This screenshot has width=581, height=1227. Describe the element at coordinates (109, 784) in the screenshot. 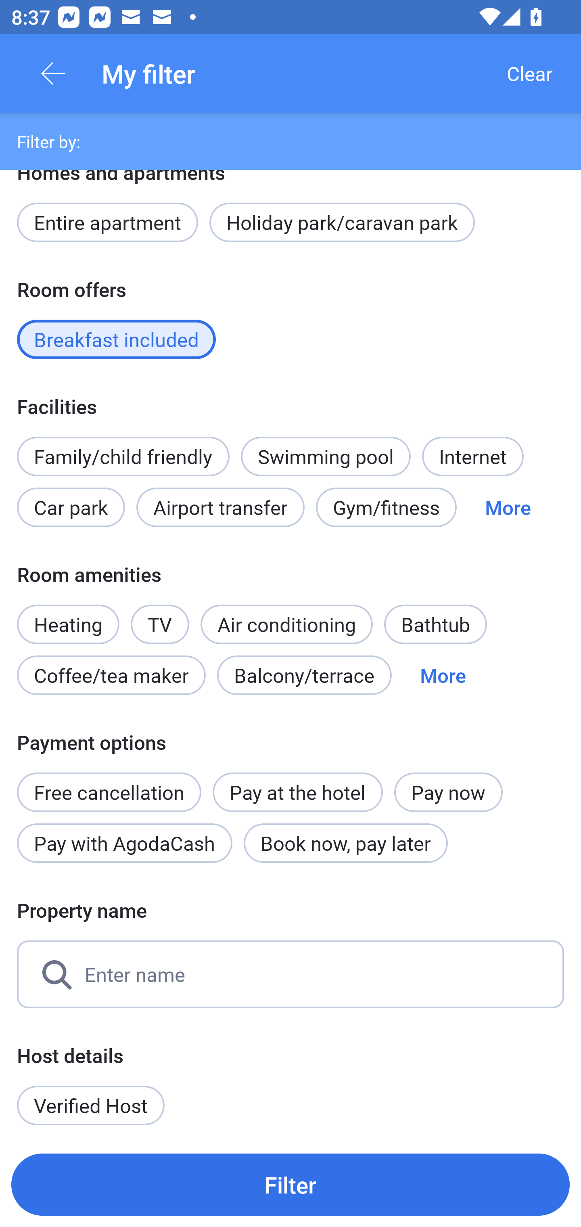

I see `Free cancellation` at that location.